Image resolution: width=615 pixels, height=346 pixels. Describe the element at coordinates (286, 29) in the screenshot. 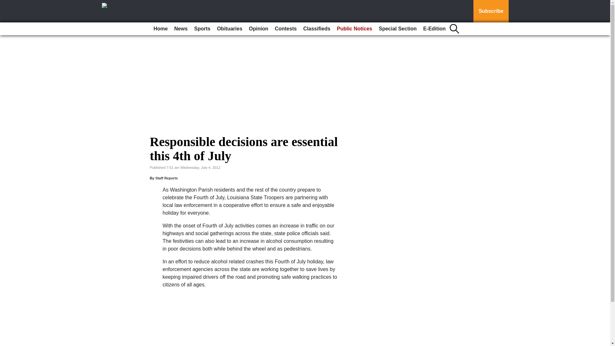

I see `Contests` at that location.